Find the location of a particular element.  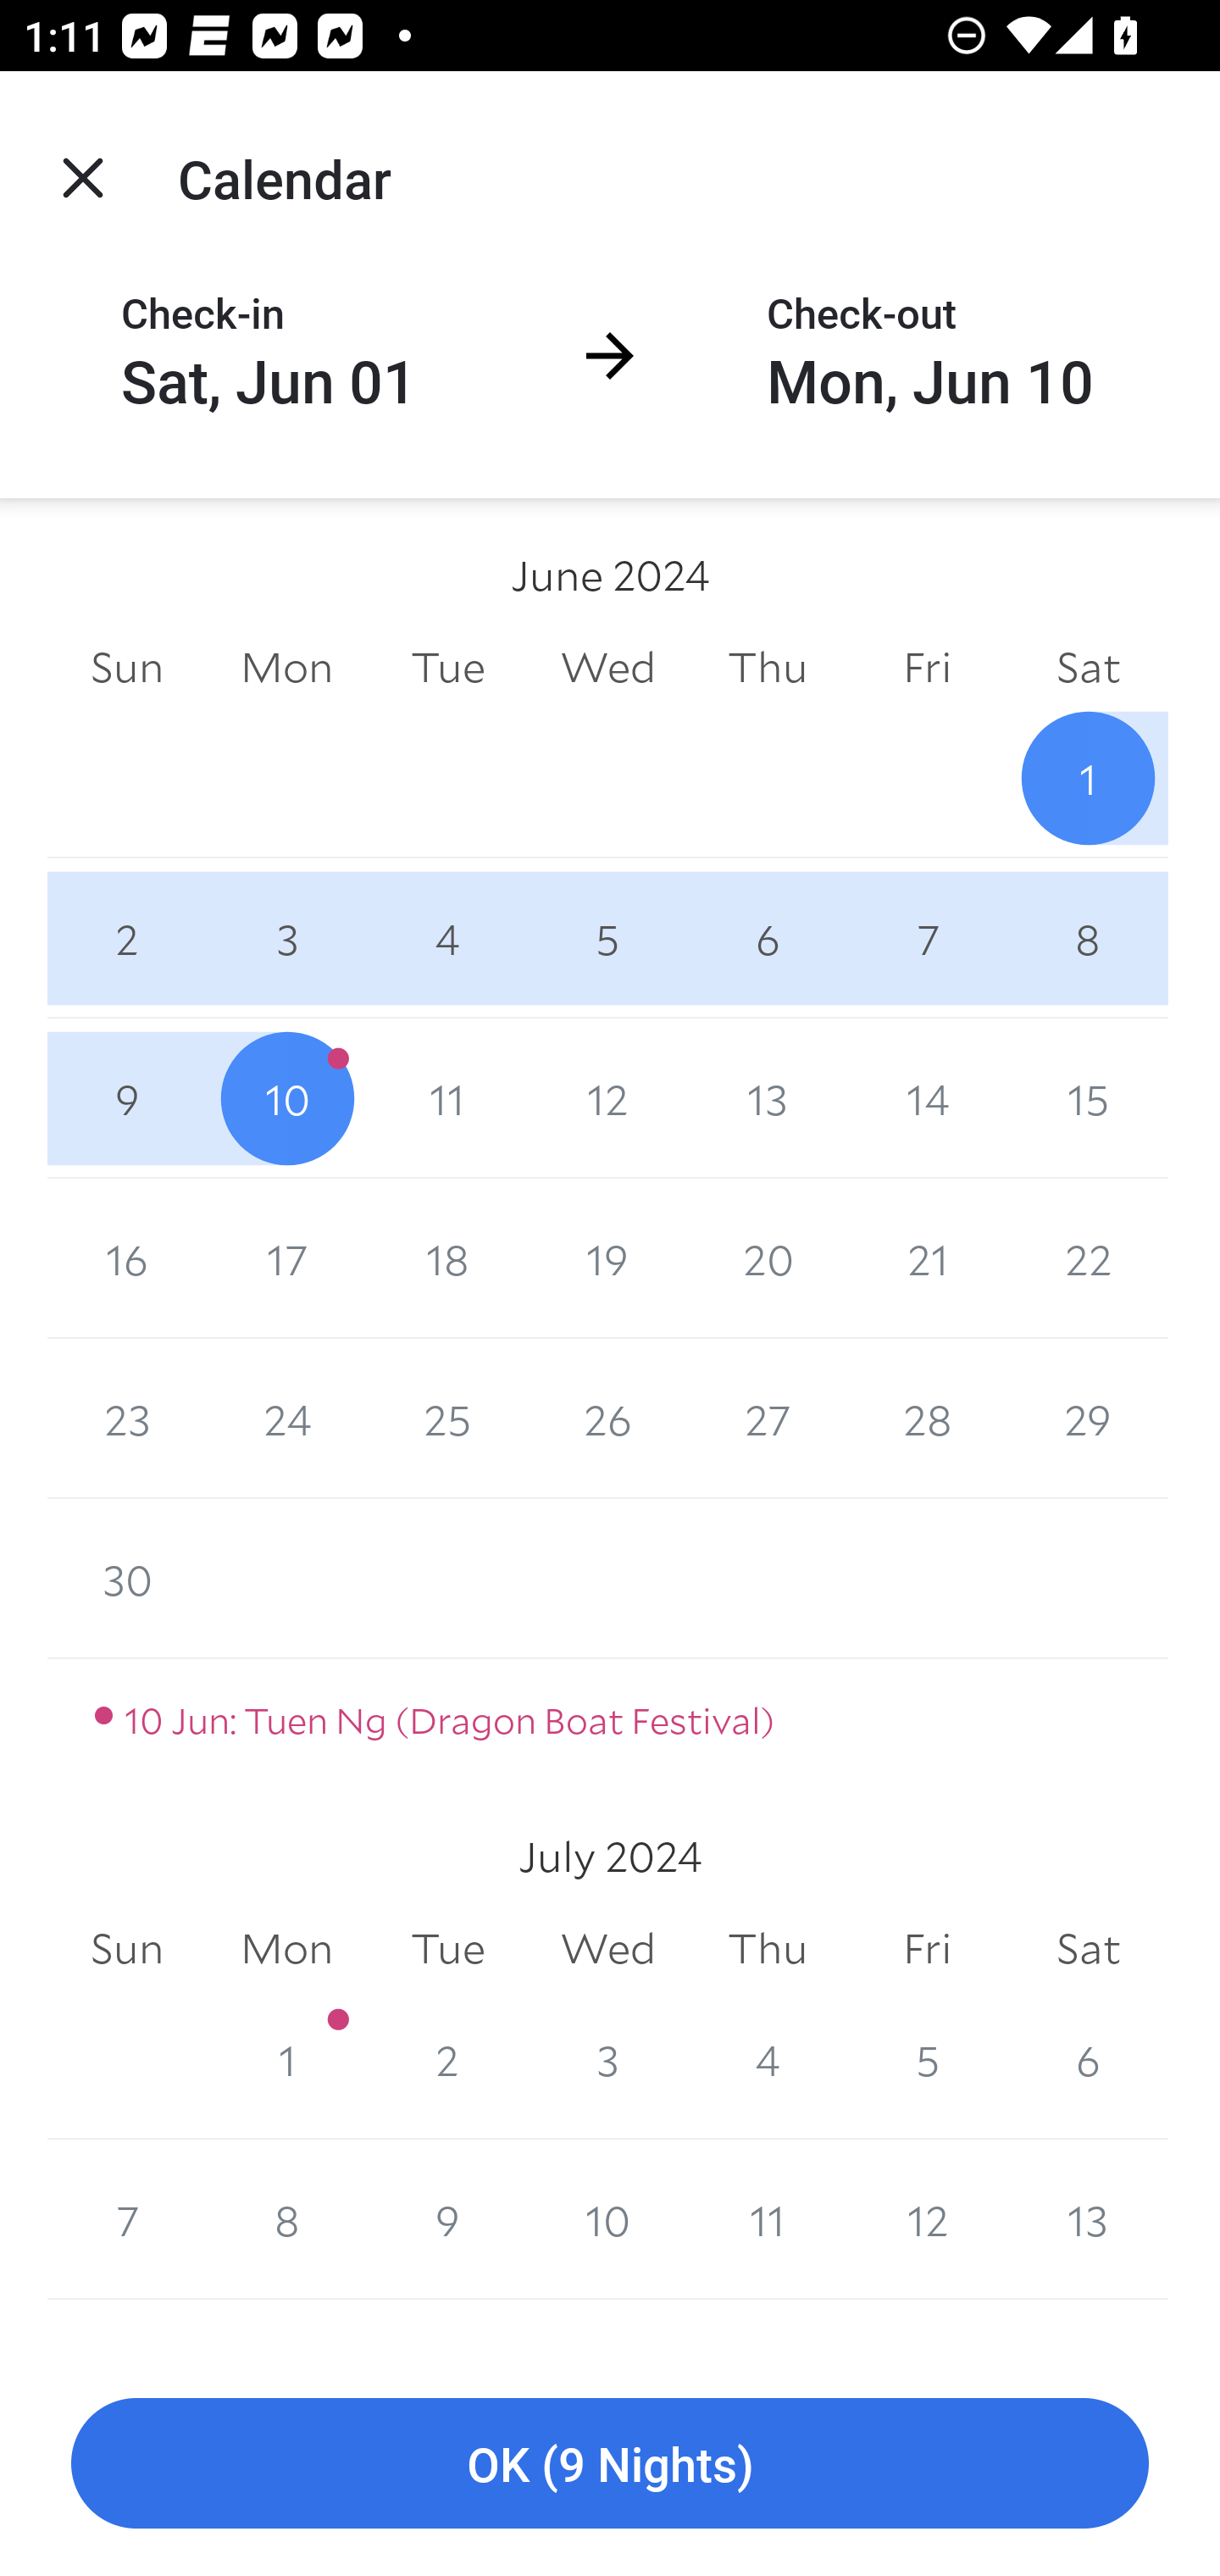

Sun is located at coordinates (127, 1948).